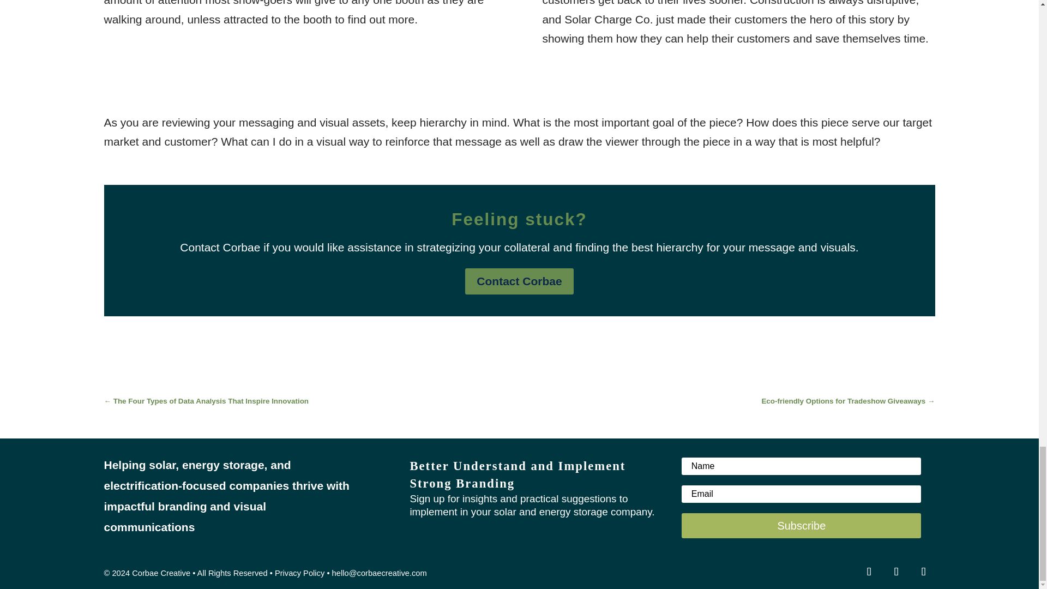 Image resolution: width=1047 pixels, height=589 pixels. I want to click on Subscribe, so click(801, 526).